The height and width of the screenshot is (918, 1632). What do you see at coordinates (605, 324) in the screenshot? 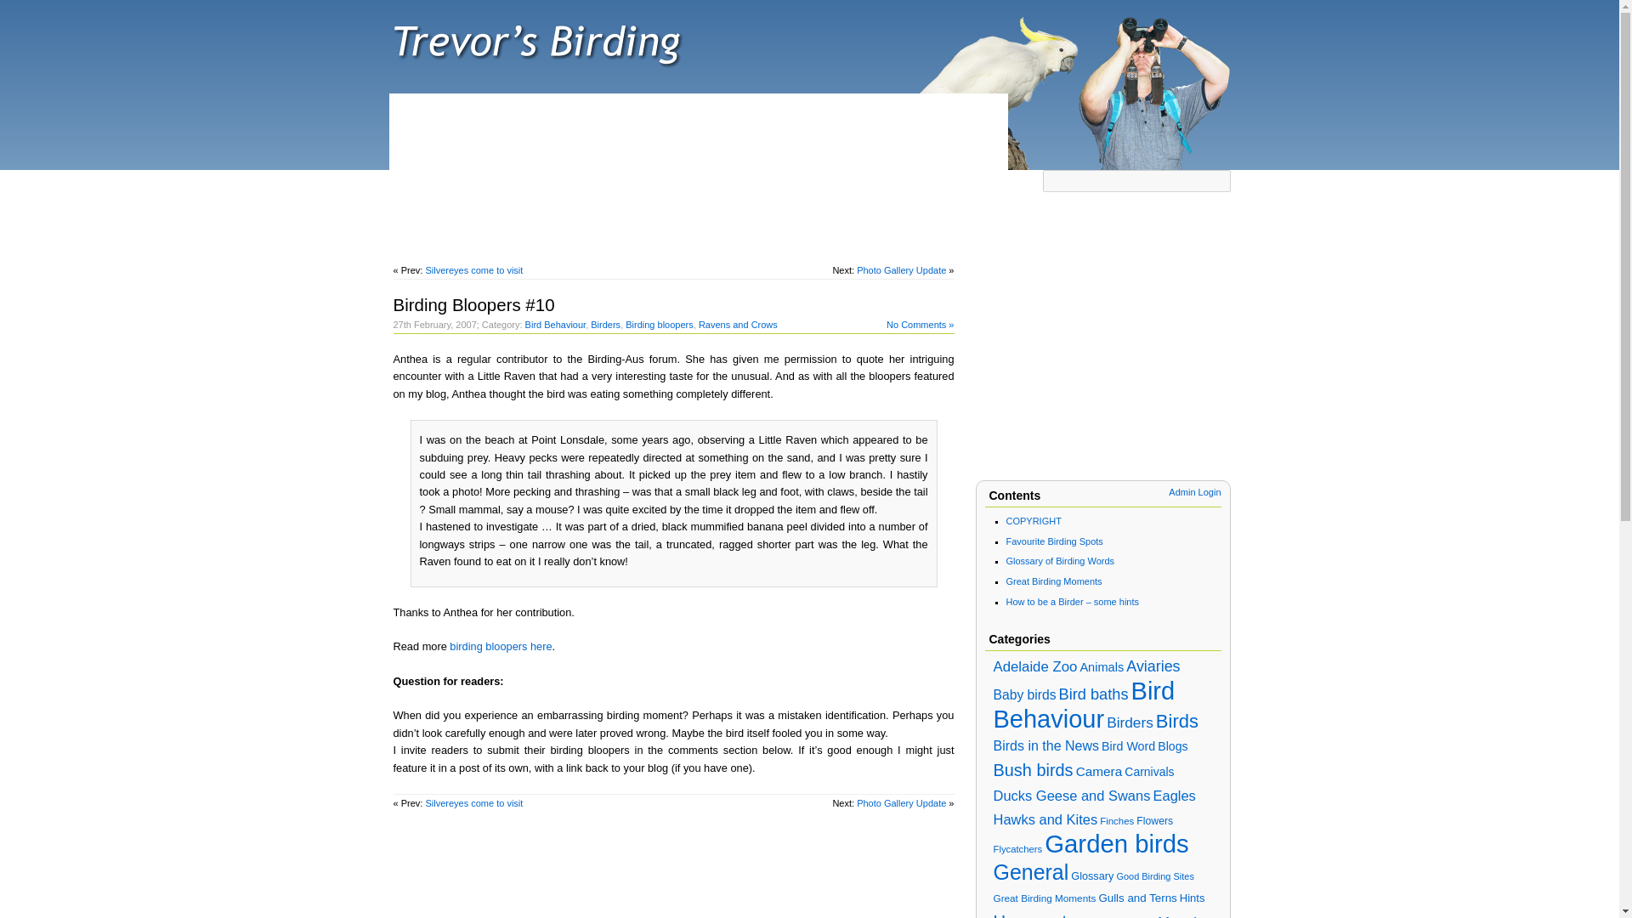
I see `Birders` at bounding box center [605, 324].